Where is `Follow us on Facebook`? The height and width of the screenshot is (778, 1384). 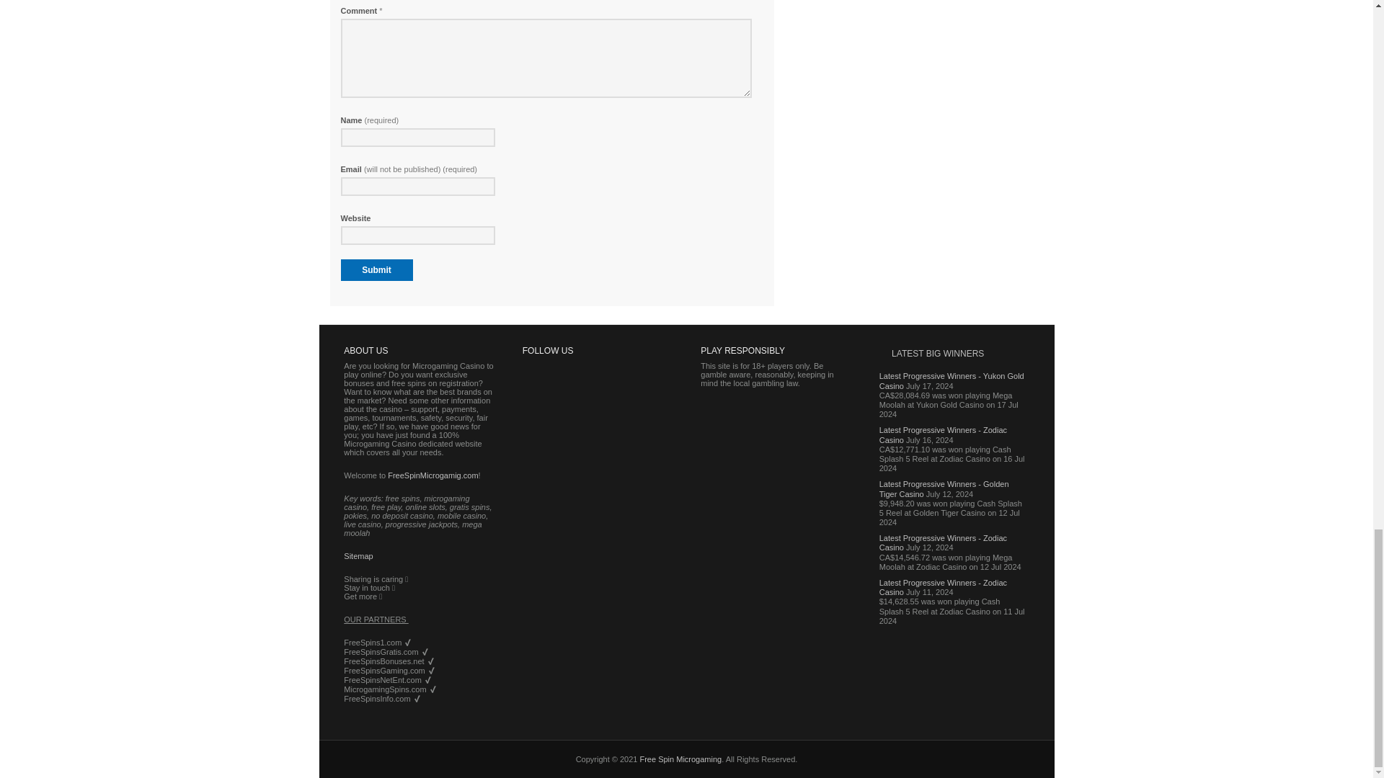
Follow us on Facebook is located at coordinates (541, 399).